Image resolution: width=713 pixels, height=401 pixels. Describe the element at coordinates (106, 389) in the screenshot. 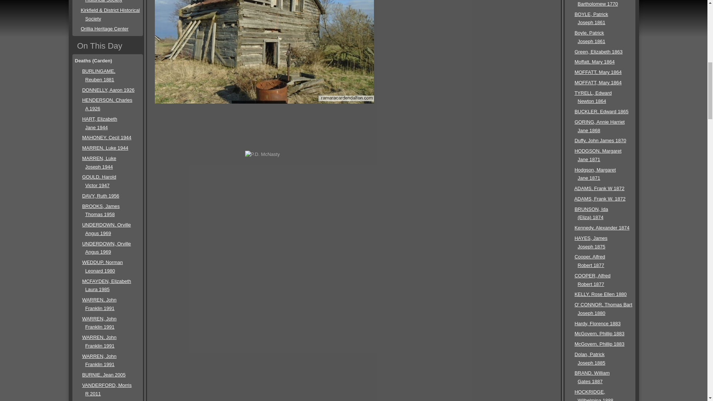

I see `VANDERFORD, Morris R 2011` at that location.